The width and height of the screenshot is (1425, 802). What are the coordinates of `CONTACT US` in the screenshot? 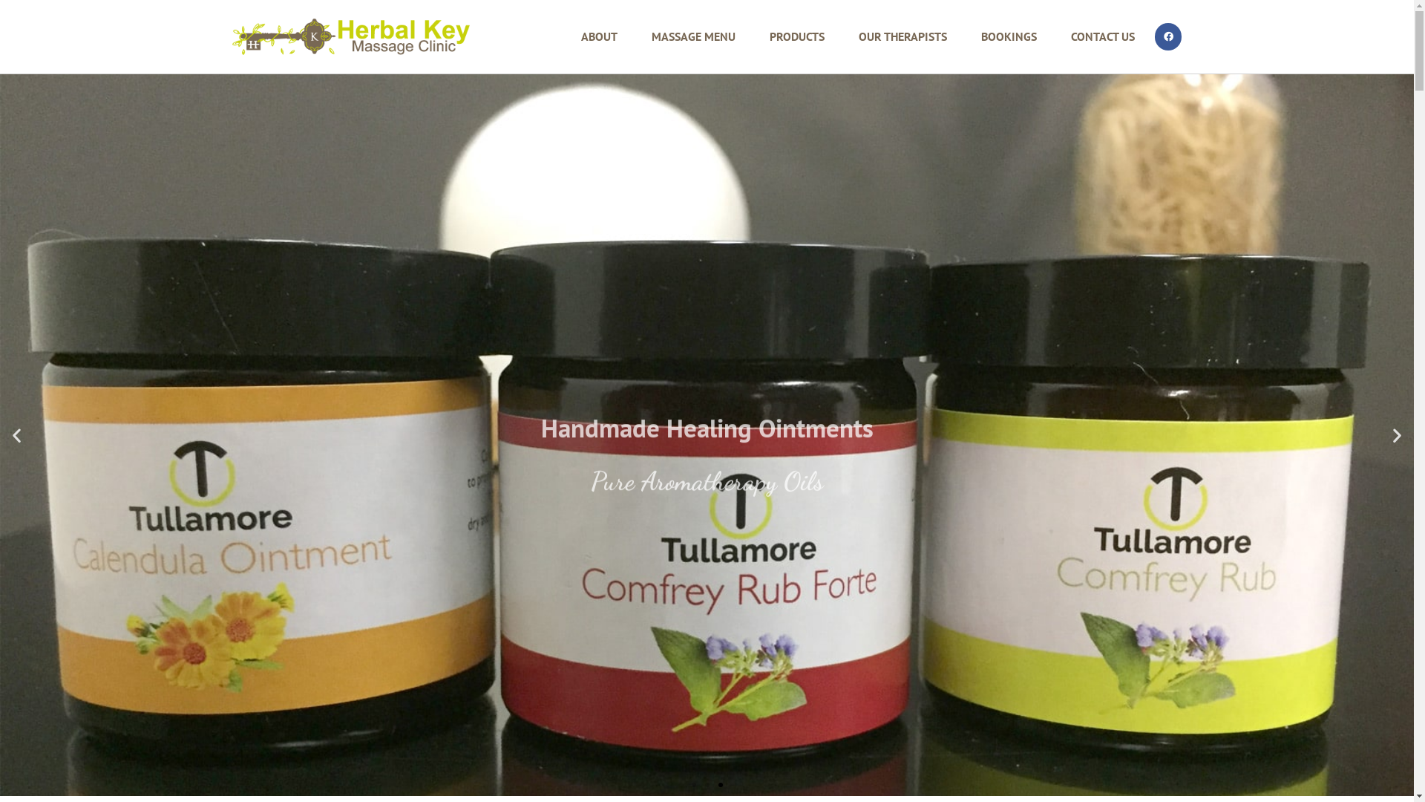 It's located at (1102, 37).